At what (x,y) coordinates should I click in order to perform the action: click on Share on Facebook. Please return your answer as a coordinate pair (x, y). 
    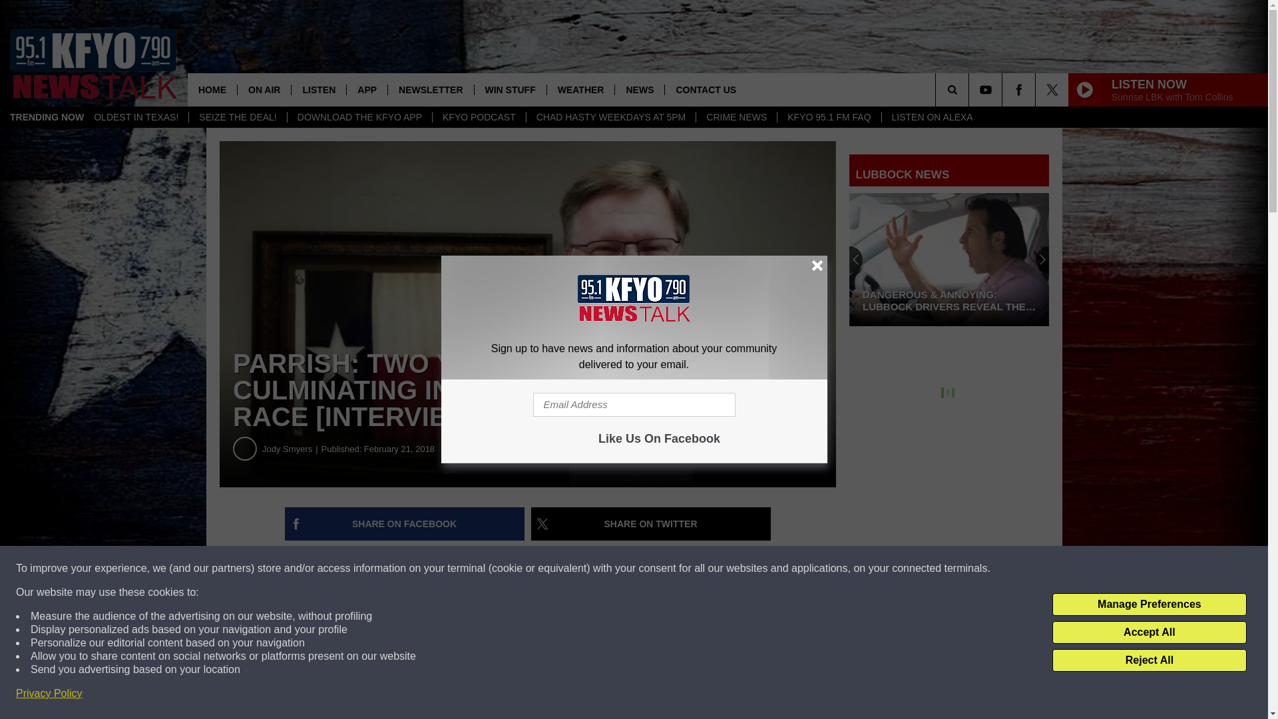
    Looking at the image, I should click on (405, 524).